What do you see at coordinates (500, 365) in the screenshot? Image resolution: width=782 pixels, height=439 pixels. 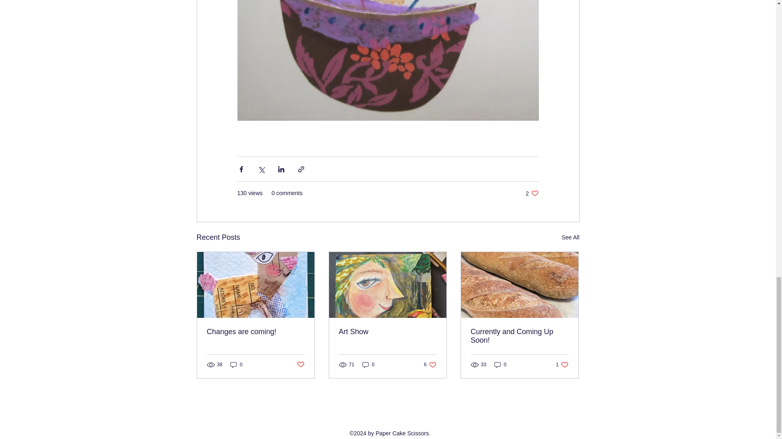 I see `0` at bounding box center [500, 365].